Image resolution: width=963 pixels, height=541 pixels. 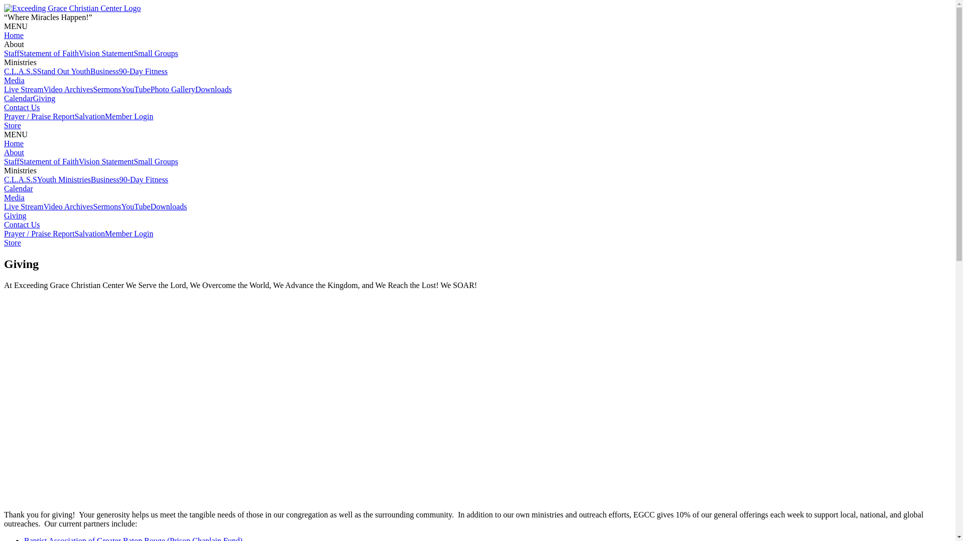 What do you see at coordinates (104, 71) in the screenshot?
I see `Business` at bounding box center [104, 71].